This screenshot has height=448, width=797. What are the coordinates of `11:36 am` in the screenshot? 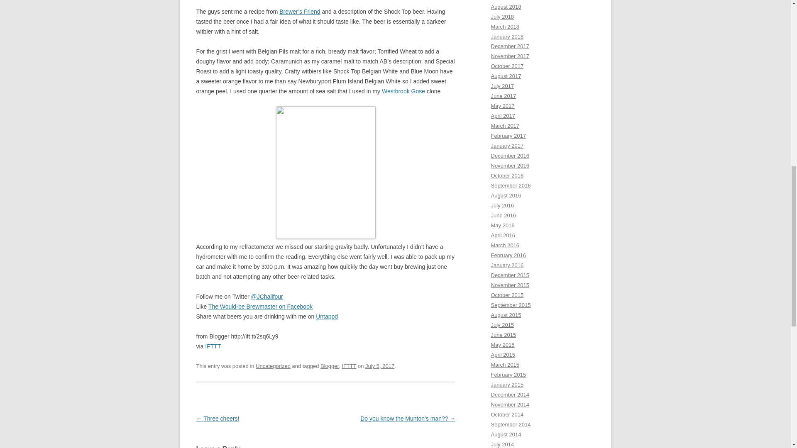 It's located at (379, 366).